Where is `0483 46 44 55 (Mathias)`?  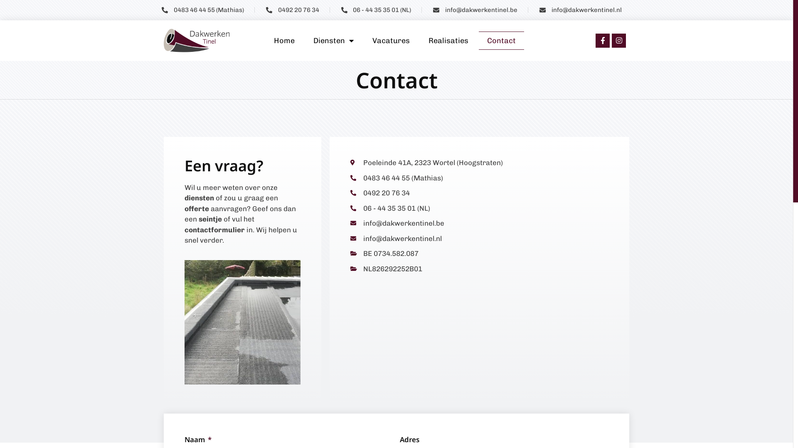 0483 46 44 55 (Mathias) is located at coordinates (480, 178).